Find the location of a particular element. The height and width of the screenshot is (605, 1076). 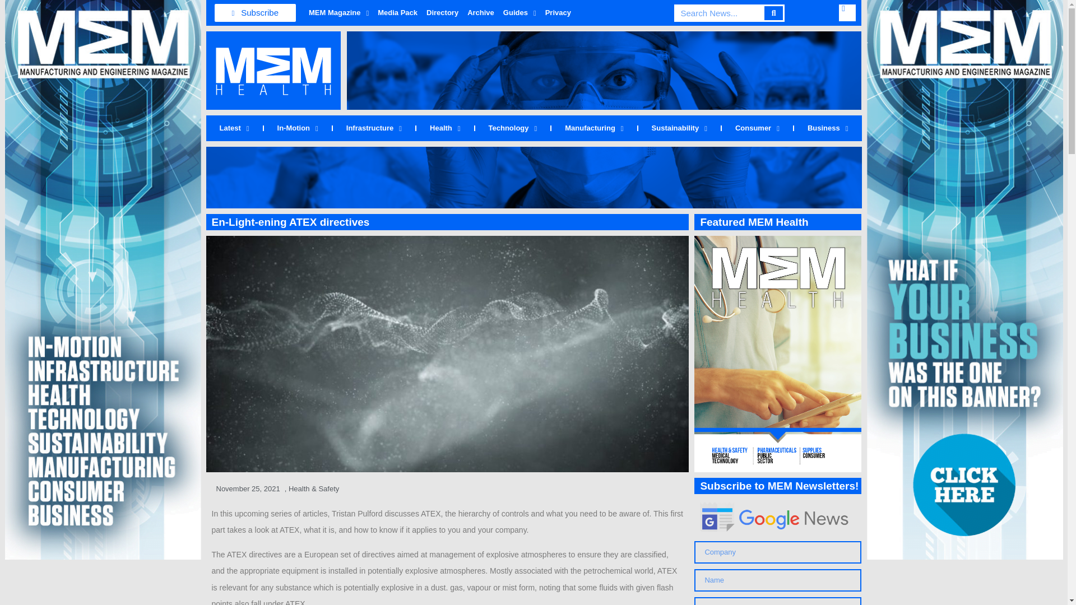

Directory is located at coordinates (442, 13).